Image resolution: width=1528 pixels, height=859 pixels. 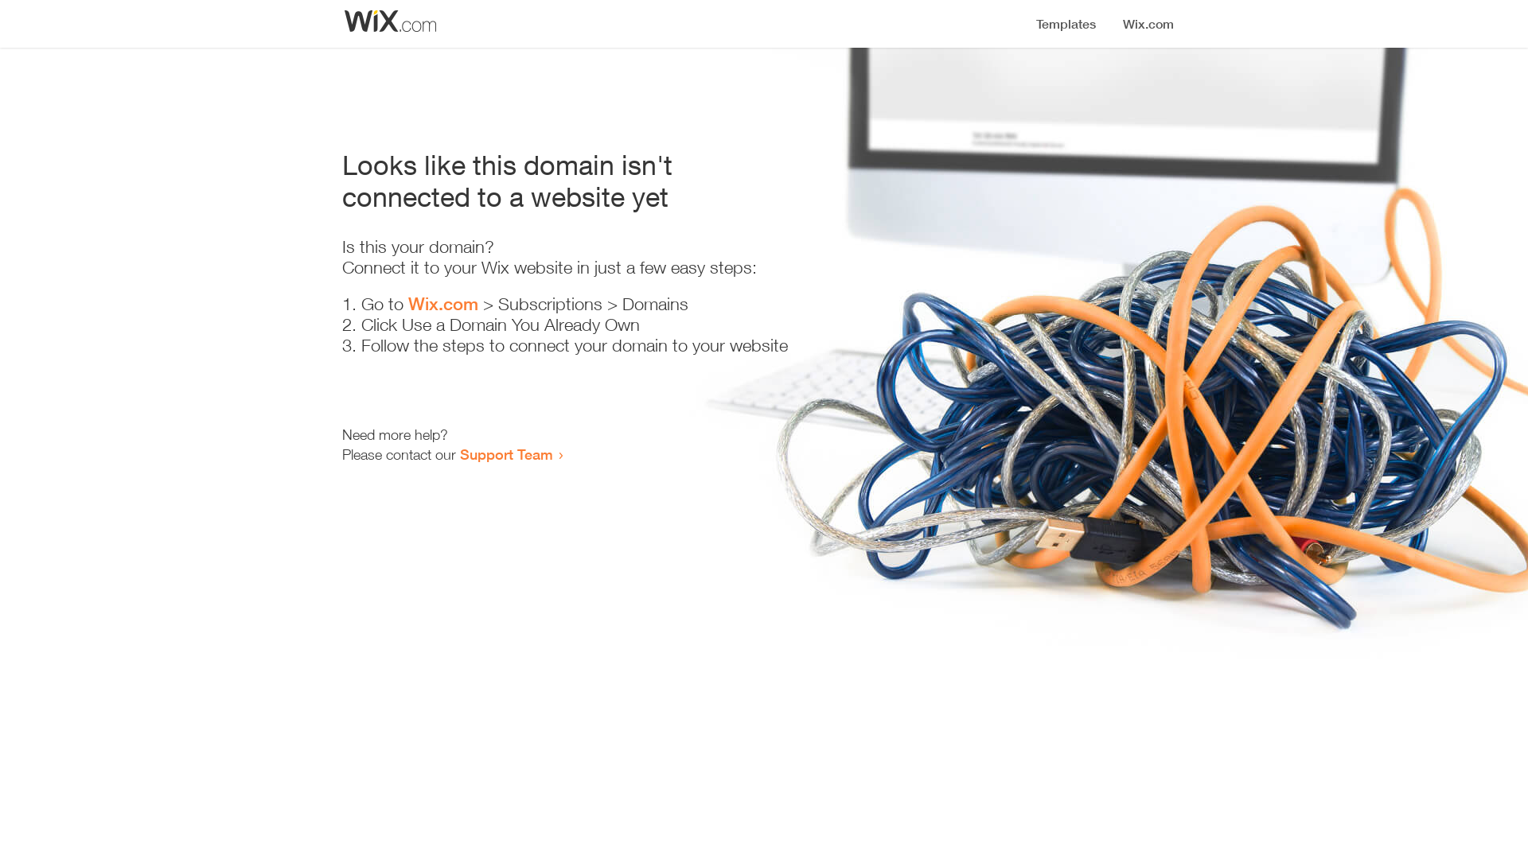 I want to click on Support Team, so click(x=506, y=454).